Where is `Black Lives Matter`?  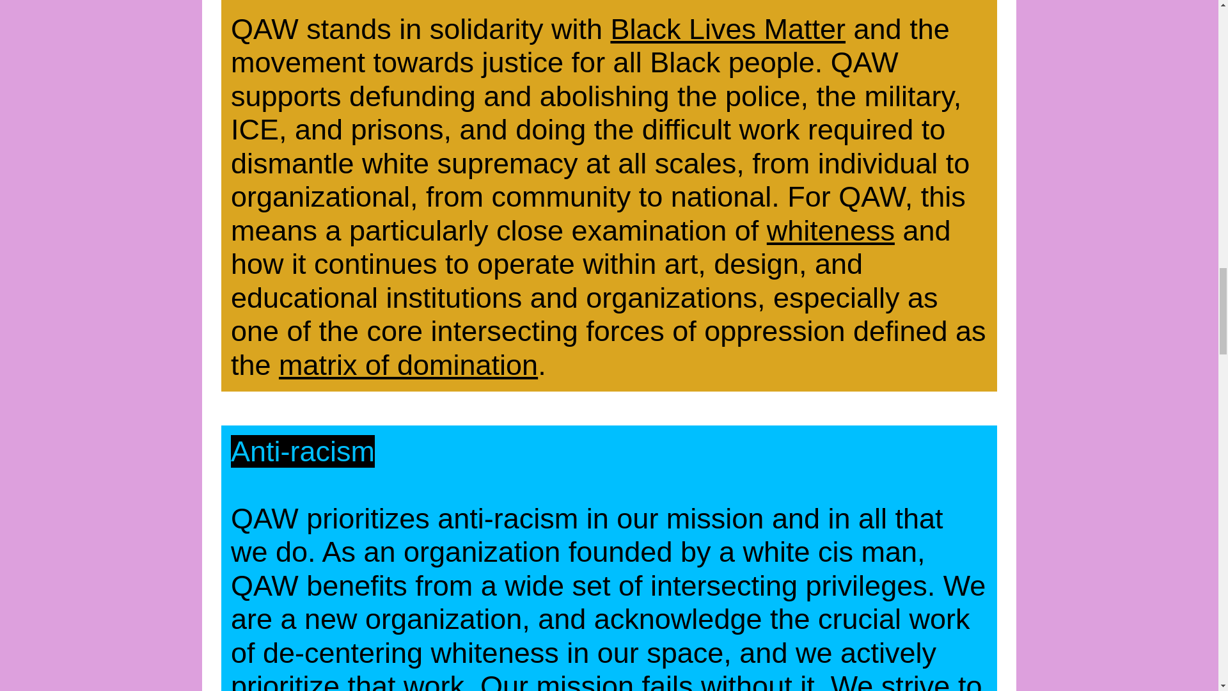 Black Lives Matter is located at coordinates (728, 29).